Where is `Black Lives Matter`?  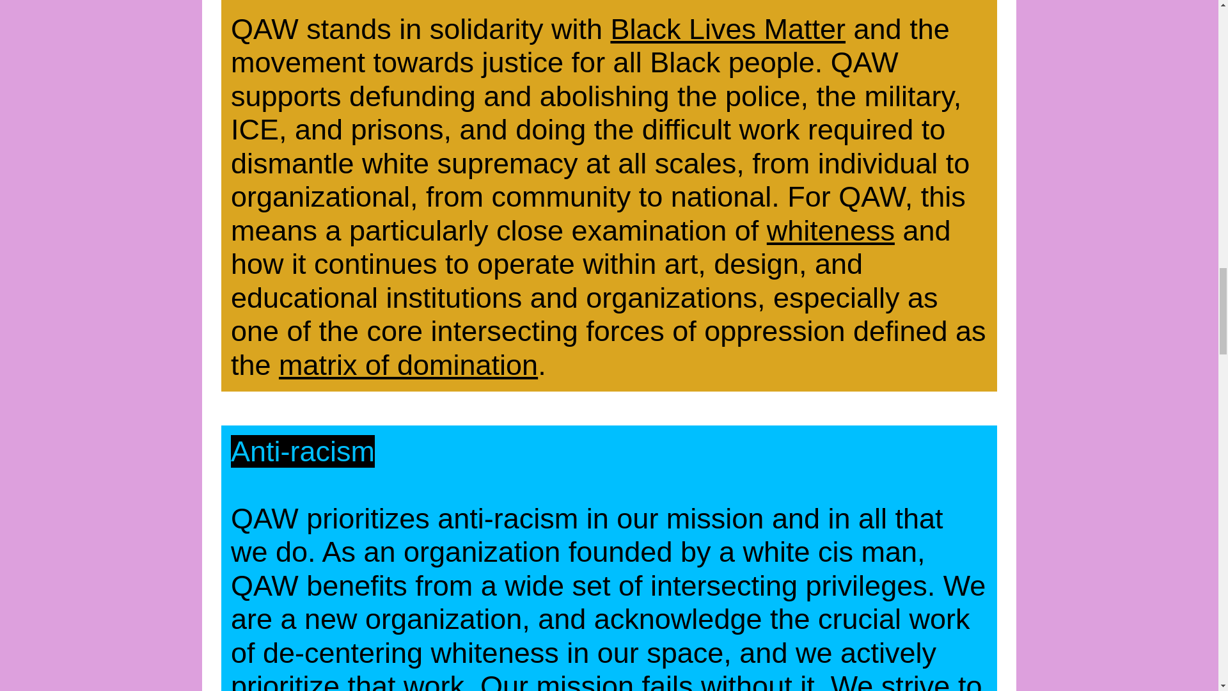 Black Lives Matter is located at coordinates (728, 29).